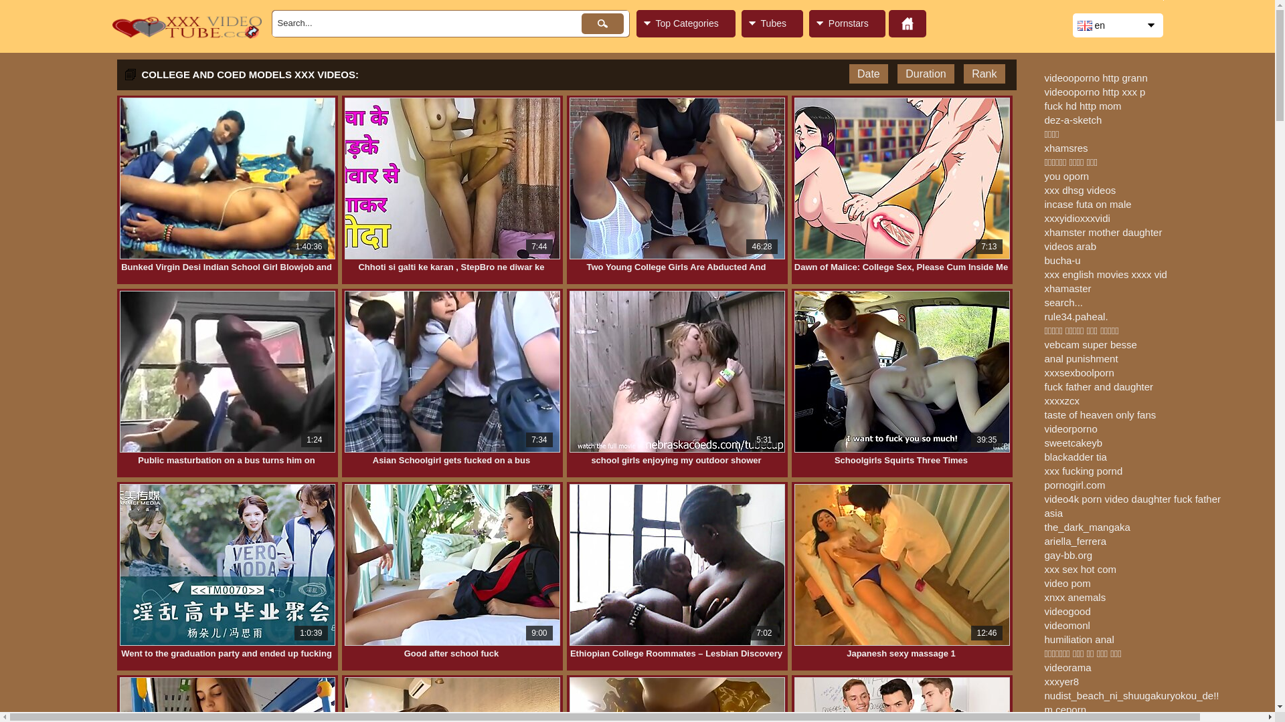 The width and height of the screenshot is (1285, 722). What do you see at coordinates (1096, 78) in the screenshot?
I see `videooporno http grann` at bounding box center [1096, 78].